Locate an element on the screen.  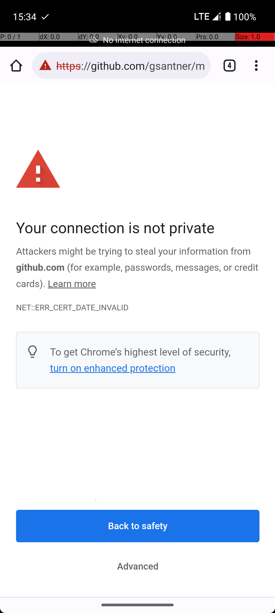
github.com is located at coordinates (40, 268).